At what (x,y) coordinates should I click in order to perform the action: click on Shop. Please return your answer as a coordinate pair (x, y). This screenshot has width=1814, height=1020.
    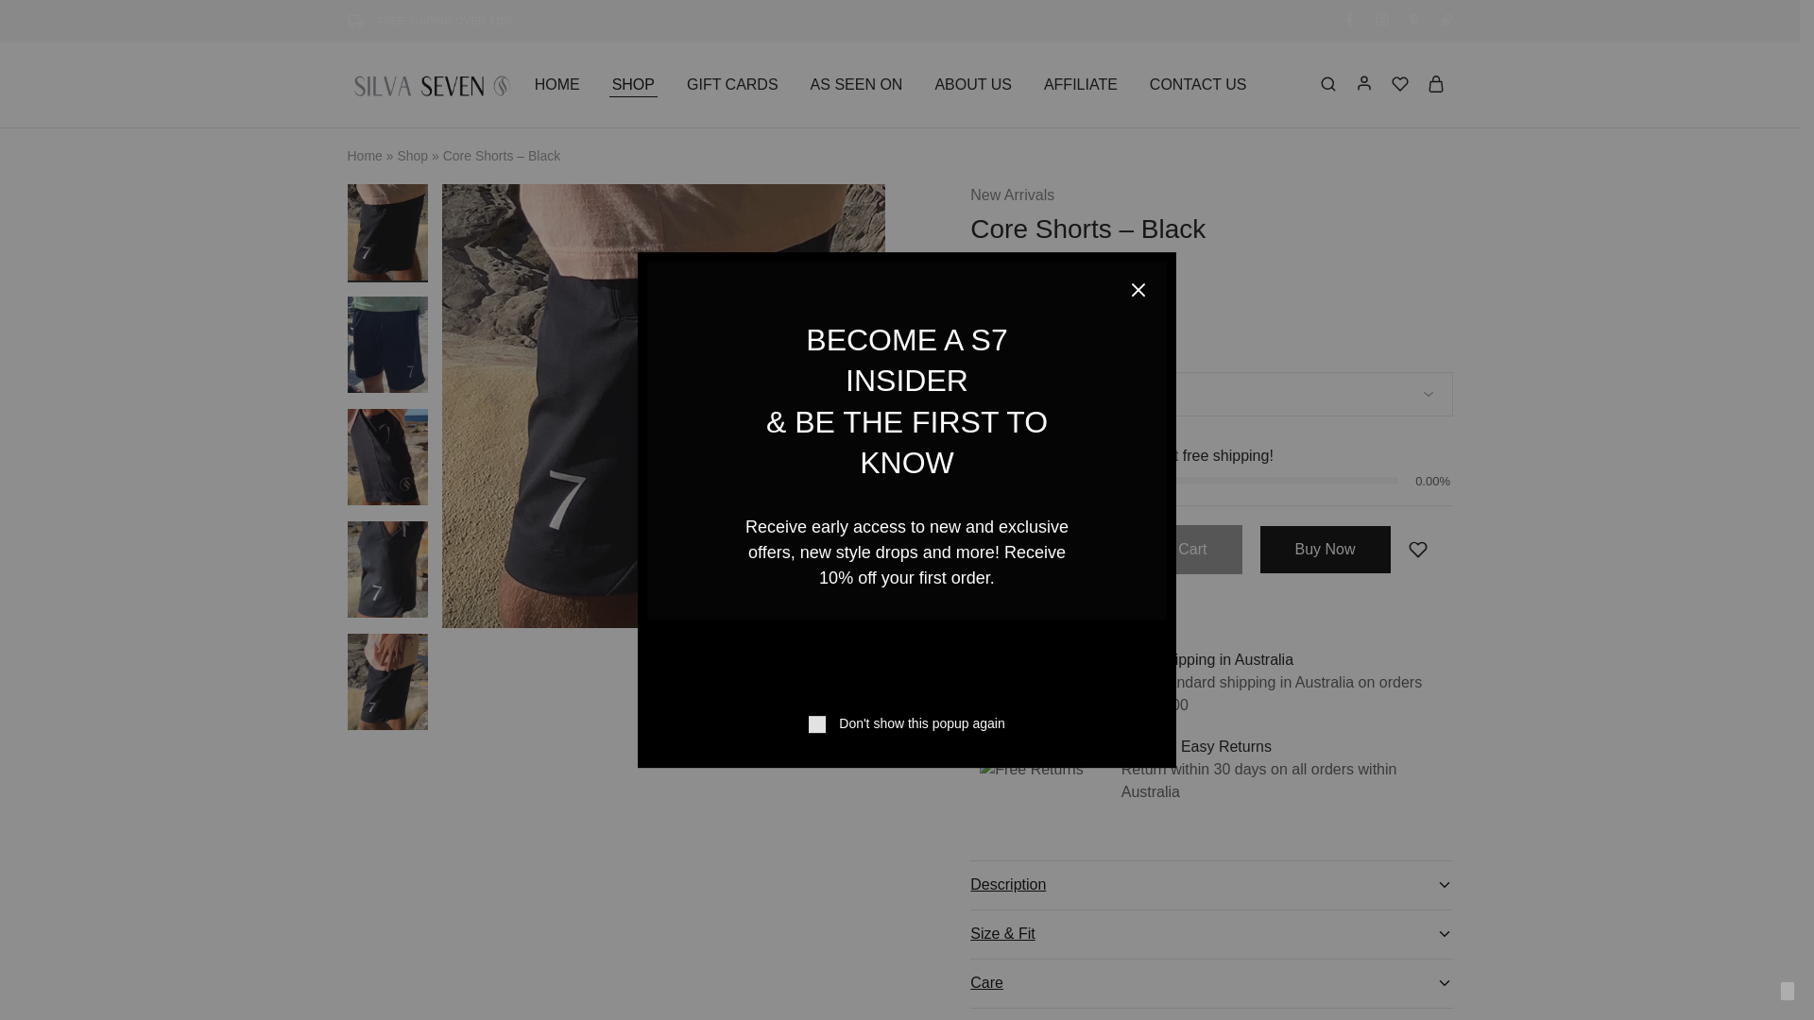
    Looking at the image, I should click on (412, 155).